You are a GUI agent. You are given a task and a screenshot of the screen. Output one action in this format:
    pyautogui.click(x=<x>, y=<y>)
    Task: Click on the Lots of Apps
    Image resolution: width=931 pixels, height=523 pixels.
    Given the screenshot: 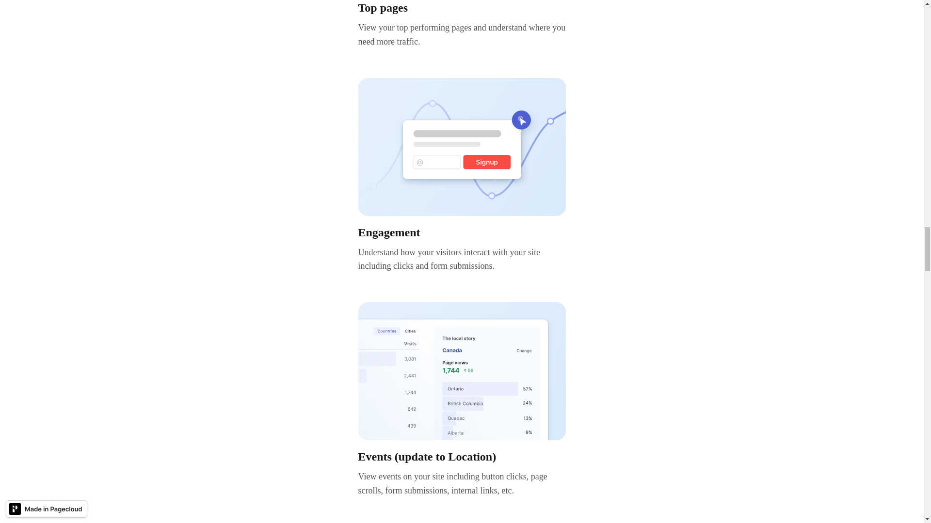 What is the action you would take?
    pyautogui.click(x=461, y=147)
    